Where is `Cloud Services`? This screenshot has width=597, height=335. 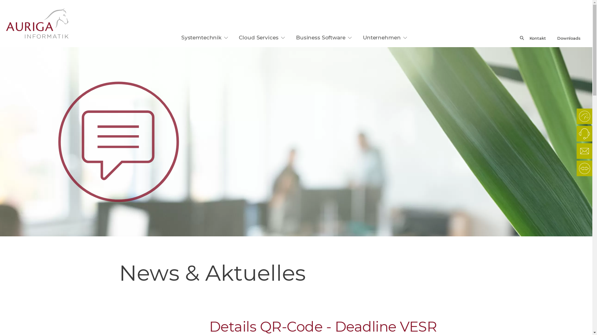 Cloud Services is located at coordinates (262, 38).